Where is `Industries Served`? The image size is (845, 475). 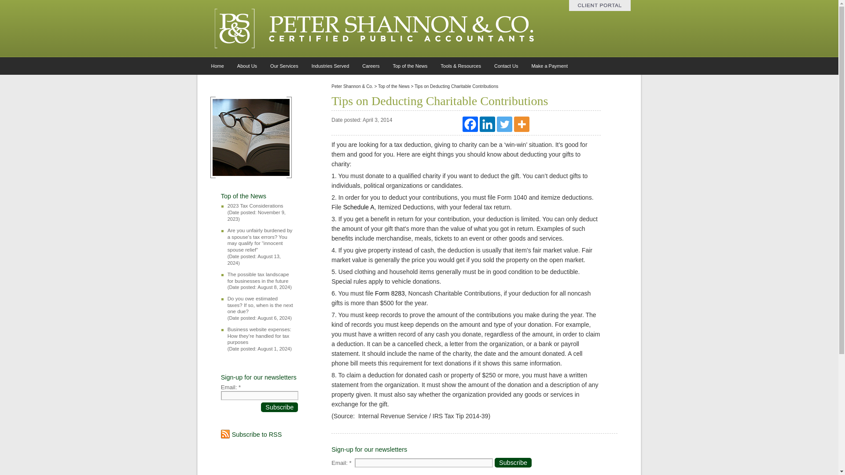
Industries Served is located at coordinates (330, 66).